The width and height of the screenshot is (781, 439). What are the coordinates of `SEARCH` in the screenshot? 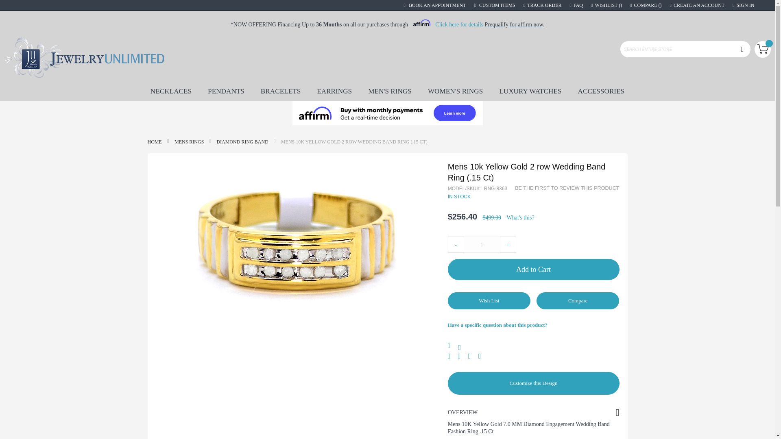 It's located at (742, 49).